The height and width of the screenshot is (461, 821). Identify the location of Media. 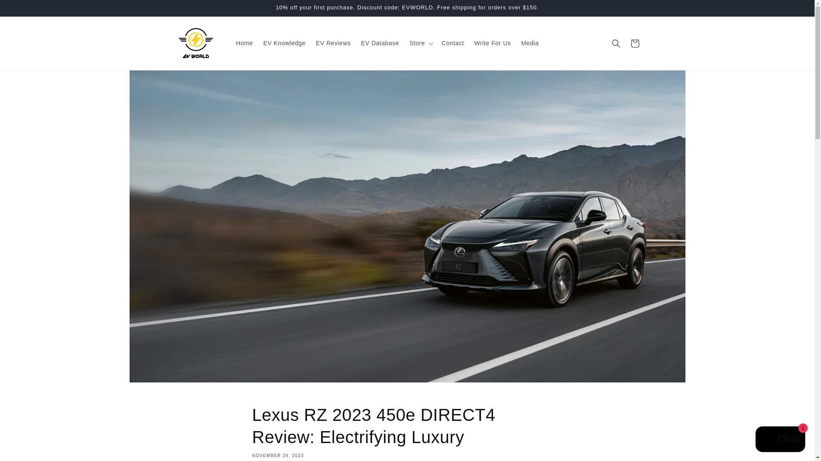
(530, 43).